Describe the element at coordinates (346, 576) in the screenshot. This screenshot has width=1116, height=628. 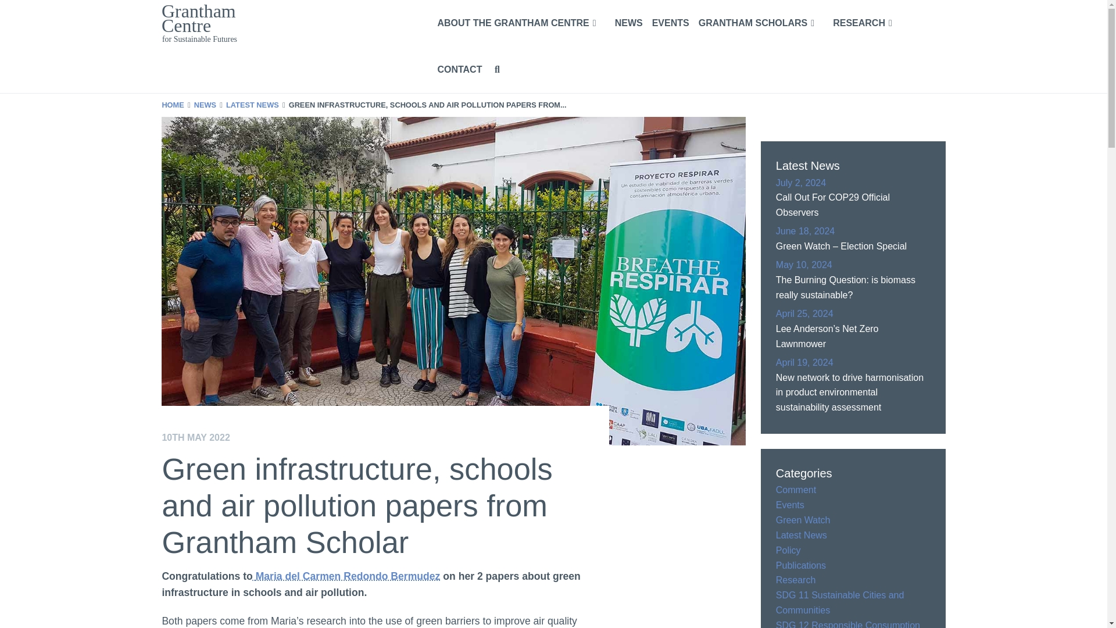
I see `Maria del Carmen Redondo Bermudez` at that location.